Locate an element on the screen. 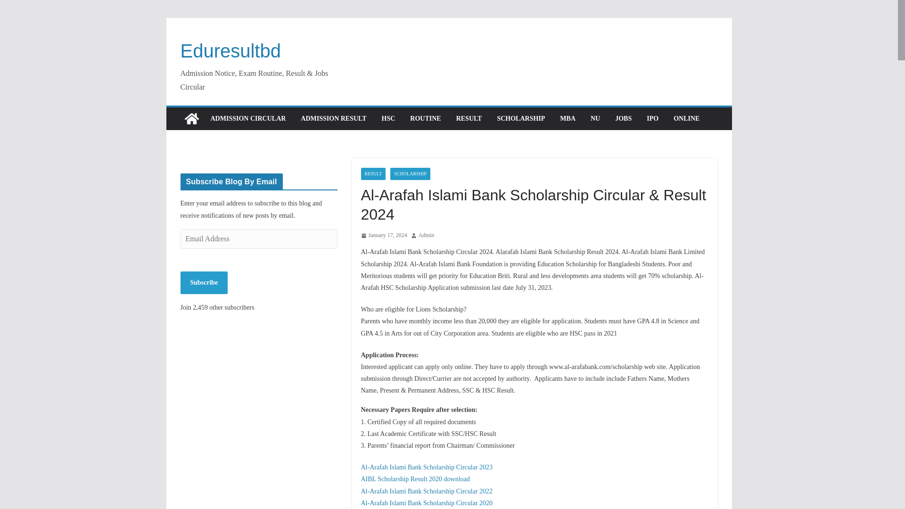 This screenshot has width=905, height=509. Al-Arafah Islami Bank Scholarship Circular 2022 is located at coordinates (427, 491).